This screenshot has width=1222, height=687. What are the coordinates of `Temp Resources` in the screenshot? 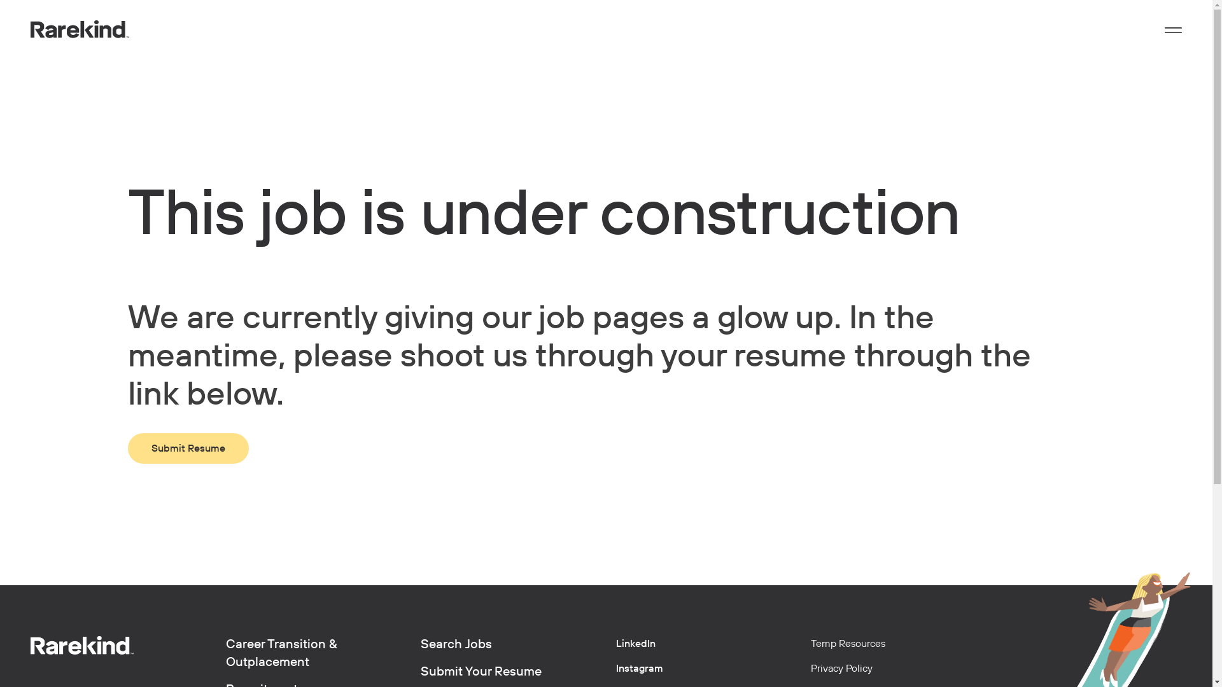 It's located at (848, 644).